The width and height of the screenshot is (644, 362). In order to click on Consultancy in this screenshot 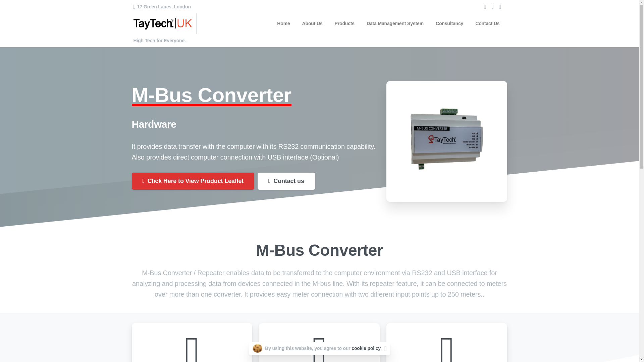, I will do `click(449, 23)`.